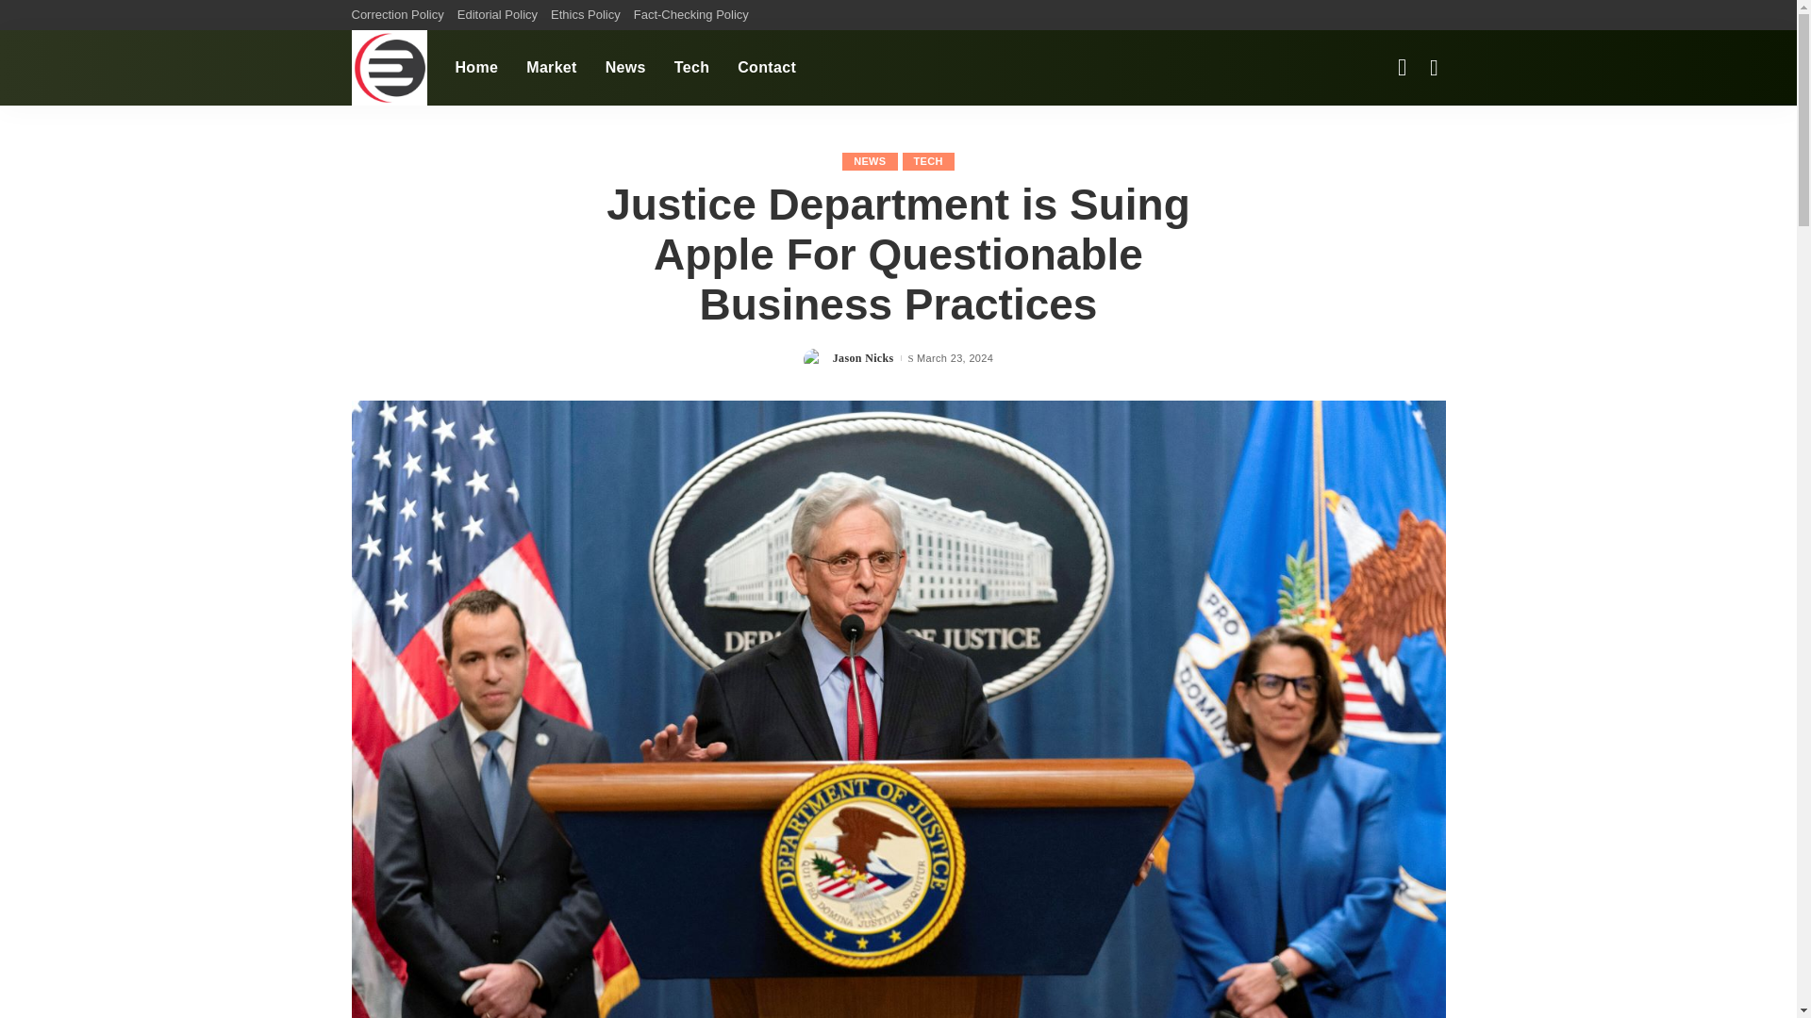  Describe the element at coordinates (1419, 13) in the screenshot. I see `Search` at that location.